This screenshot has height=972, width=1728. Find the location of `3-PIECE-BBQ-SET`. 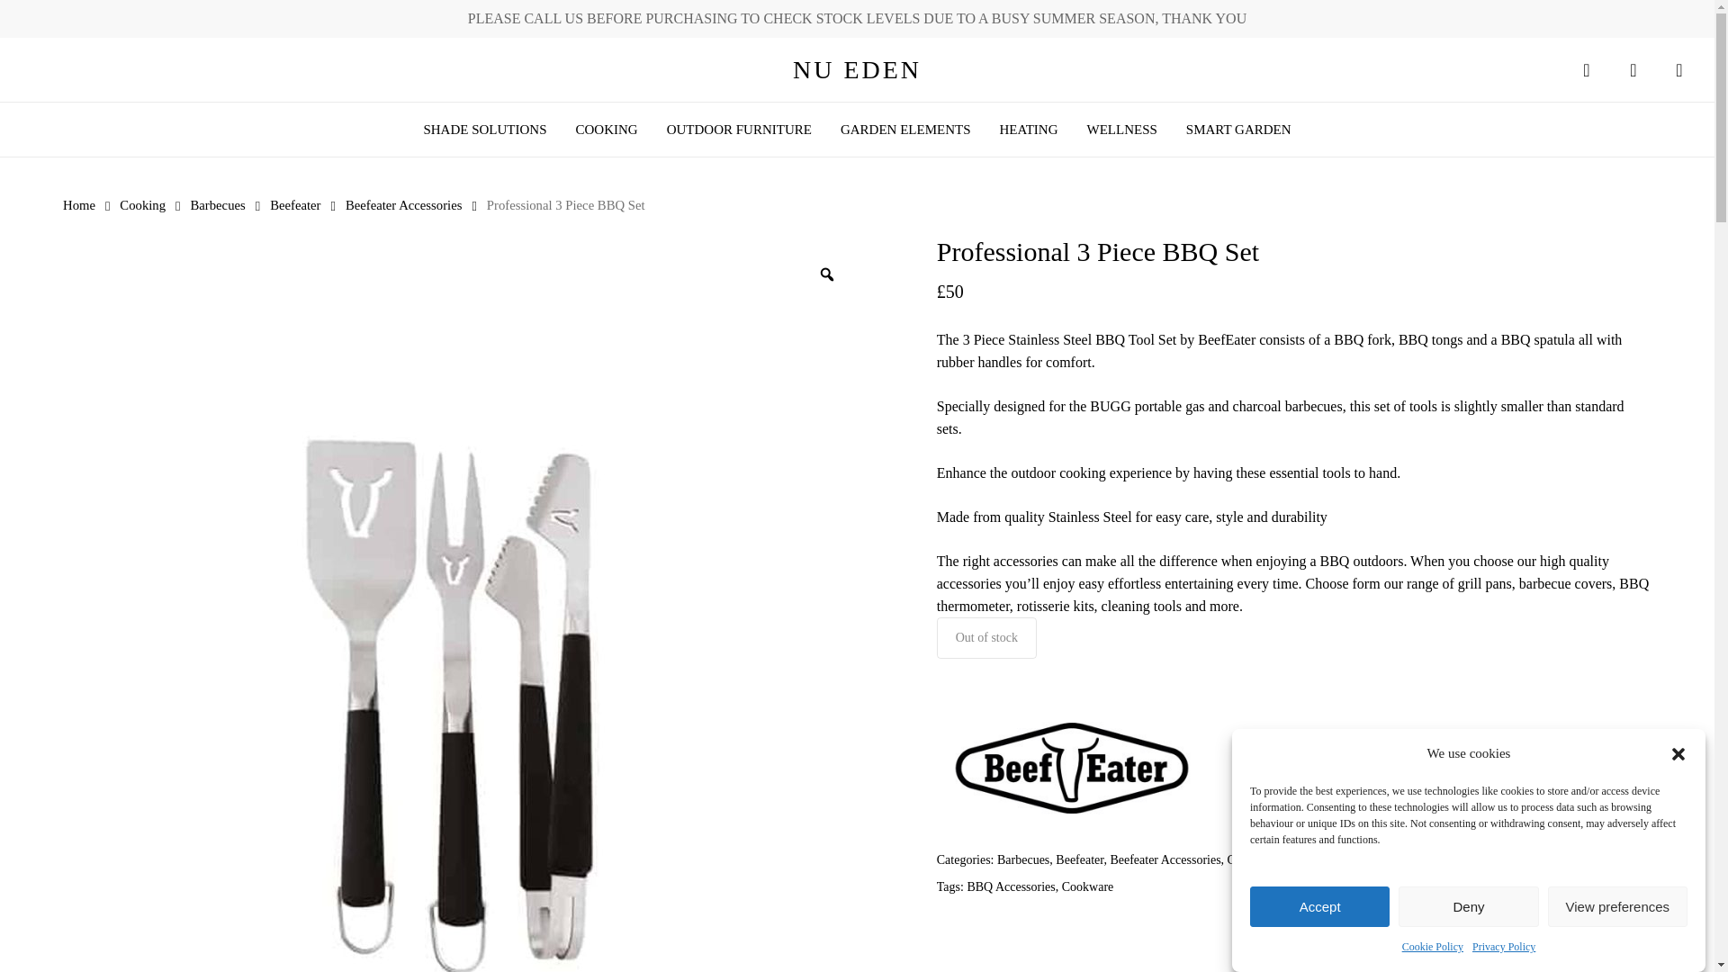

3-PIECE-BBQ-SET is located at coordinates (31, 467).